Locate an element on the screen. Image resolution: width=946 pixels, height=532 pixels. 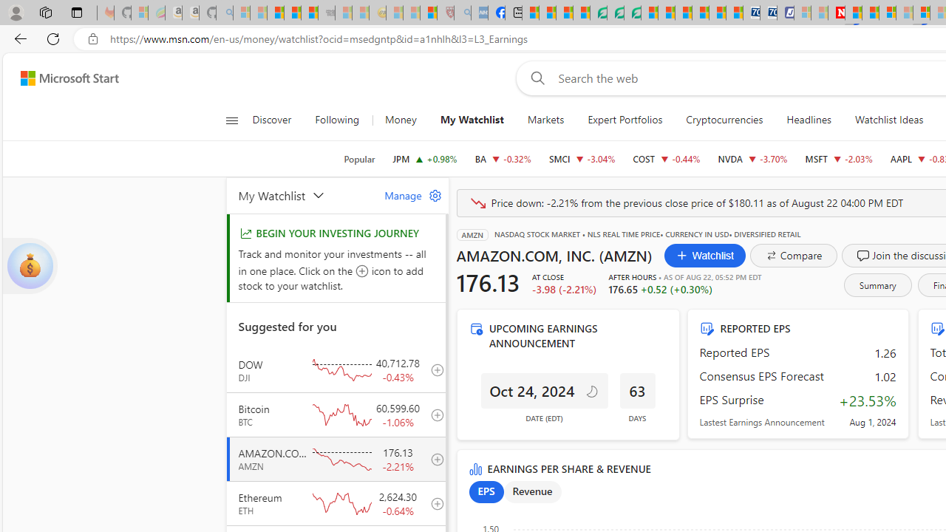
NVDA NVIDIA CORPORATION decrease 123.74 -4.76 -3.70% is located at coordinates (752, 158).